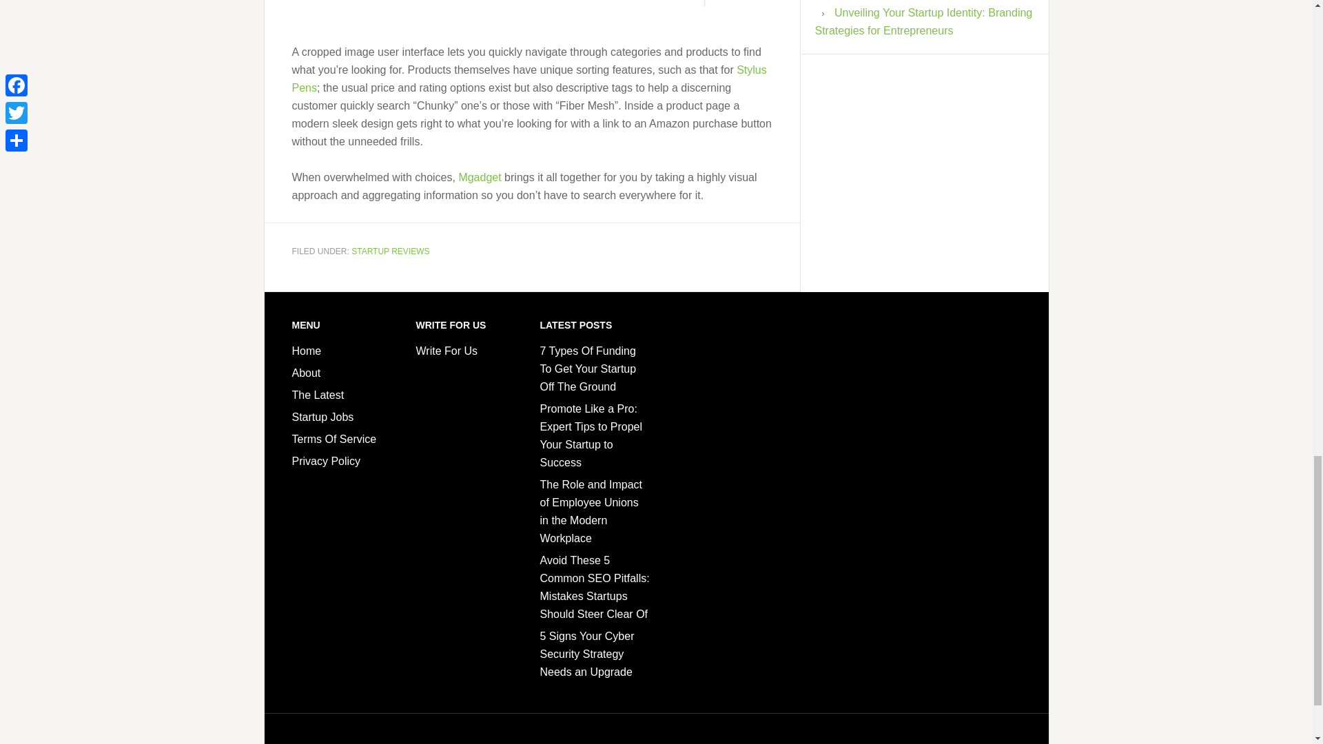 Image resolution: width=1323 pixels, height=744 pixels. I want to click on Terms Of Service, so click(335, 438).